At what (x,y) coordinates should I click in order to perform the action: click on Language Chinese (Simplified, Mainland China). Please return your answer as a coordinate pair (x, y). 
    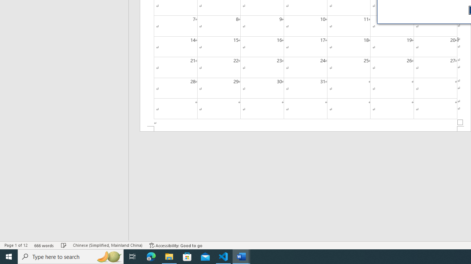
    Looking at the image, I should click on (107, 245).